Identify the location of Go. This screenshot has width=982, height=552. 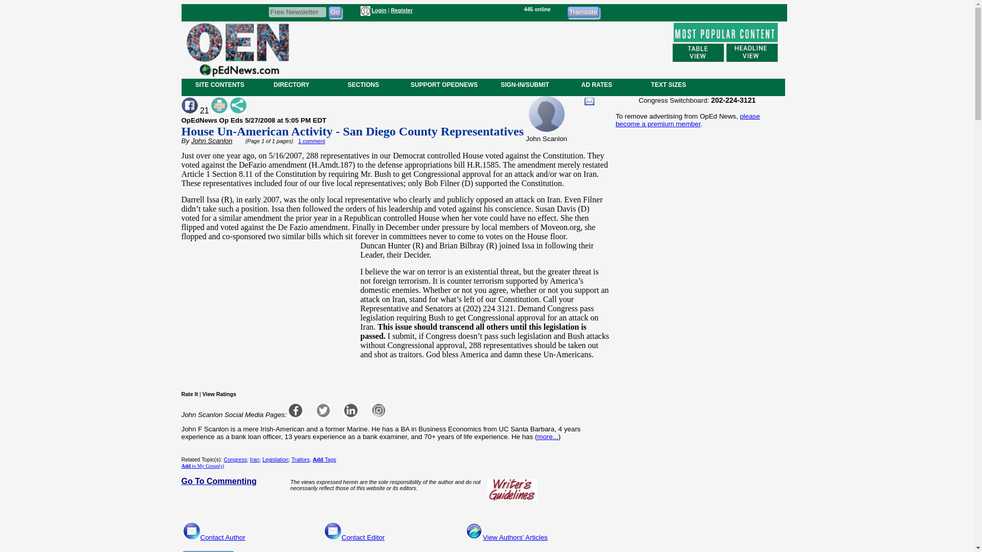
(334, 11).